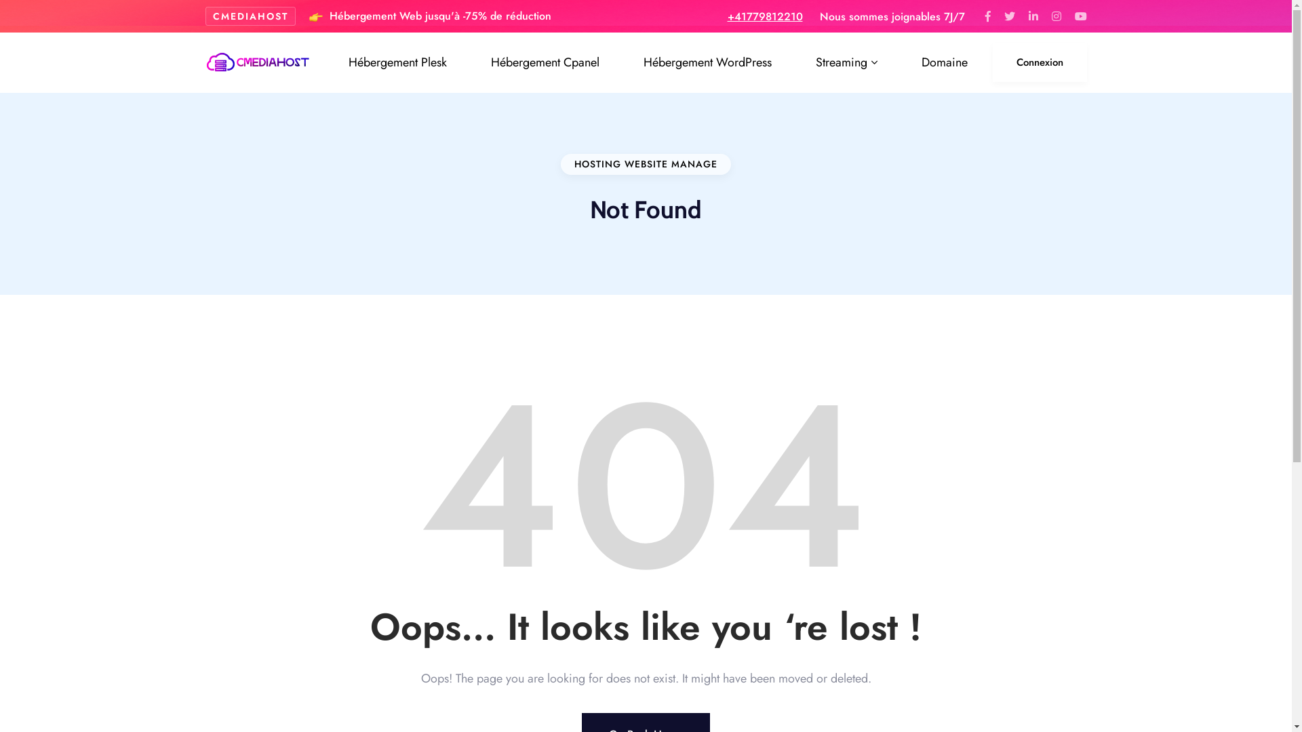  Describe the element at coordinates (1040, 62) in the screenshot. I see `Connexion` at that location.